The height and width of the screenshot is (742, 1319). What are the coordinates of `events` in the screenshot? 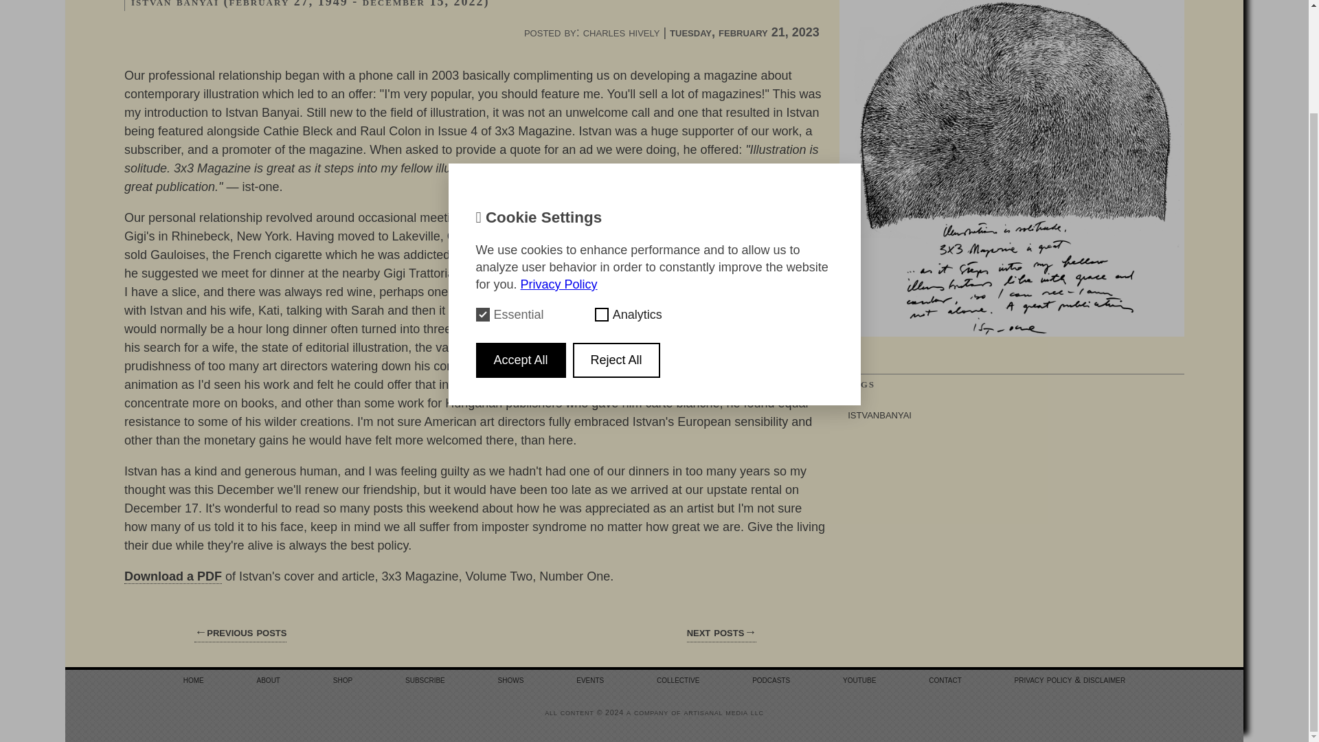 It's located at (590, 679).